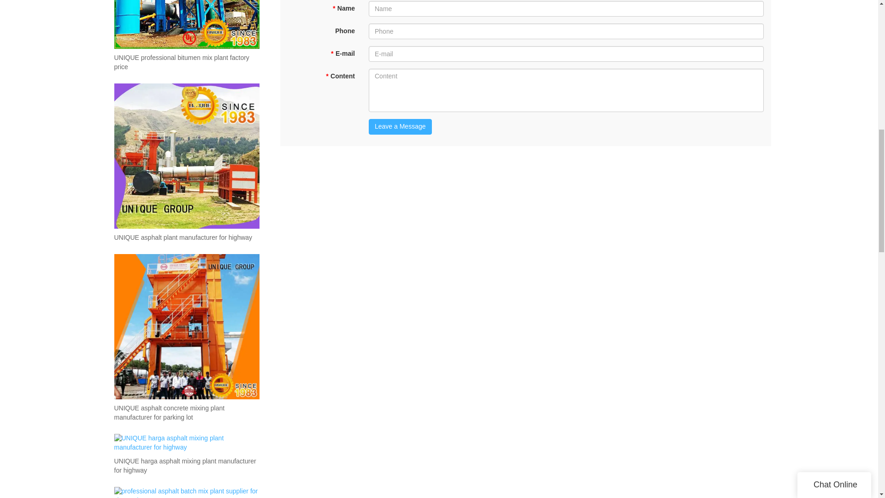 The width and height of the screenshot is (885, 498). What do you see at coordinates (183, 238) in the screenshot?
I see `UNIQUE asphalt plant manufacturer for highway` at bounding box center [183, 238].